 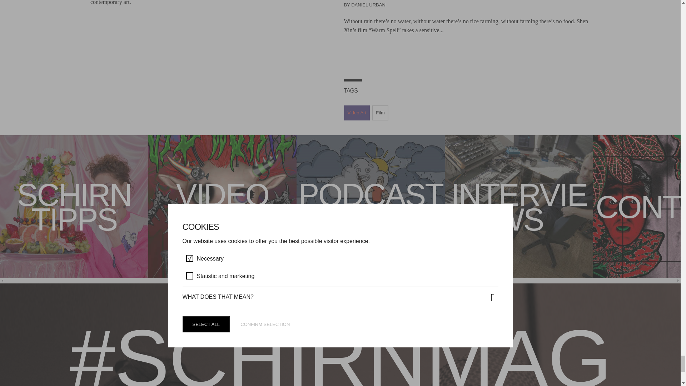 I want to click on SCHIRN TIPPS, so click(x=74, y=209).